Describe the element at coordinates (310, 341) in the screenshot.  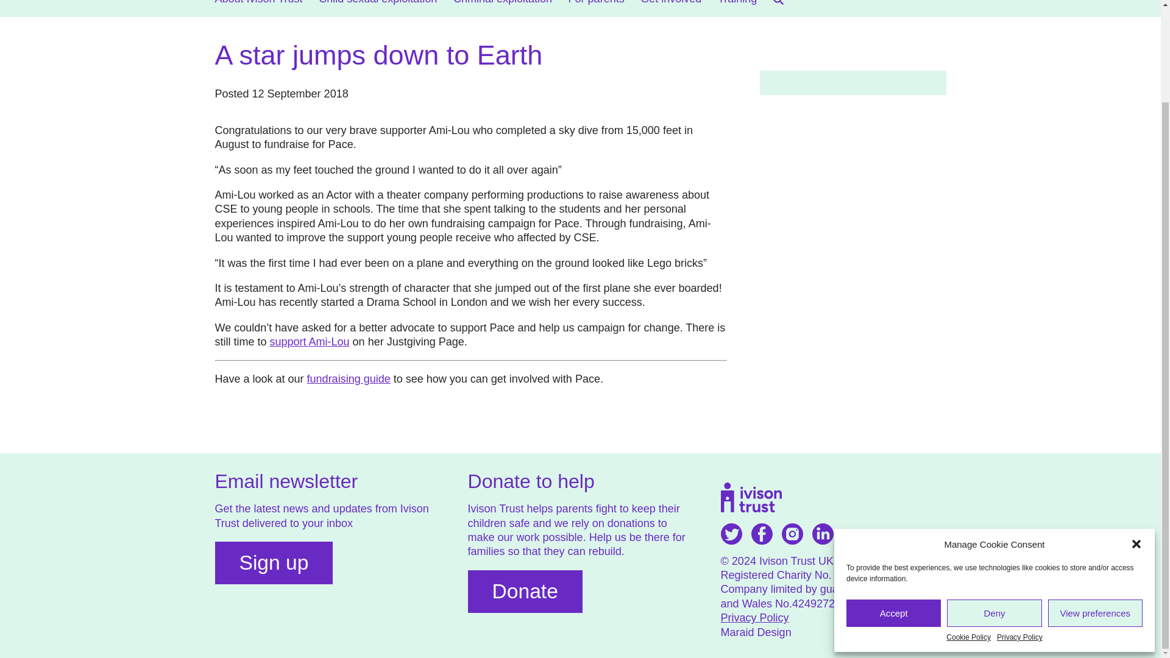
I see `support Ami-Lou` at that location.